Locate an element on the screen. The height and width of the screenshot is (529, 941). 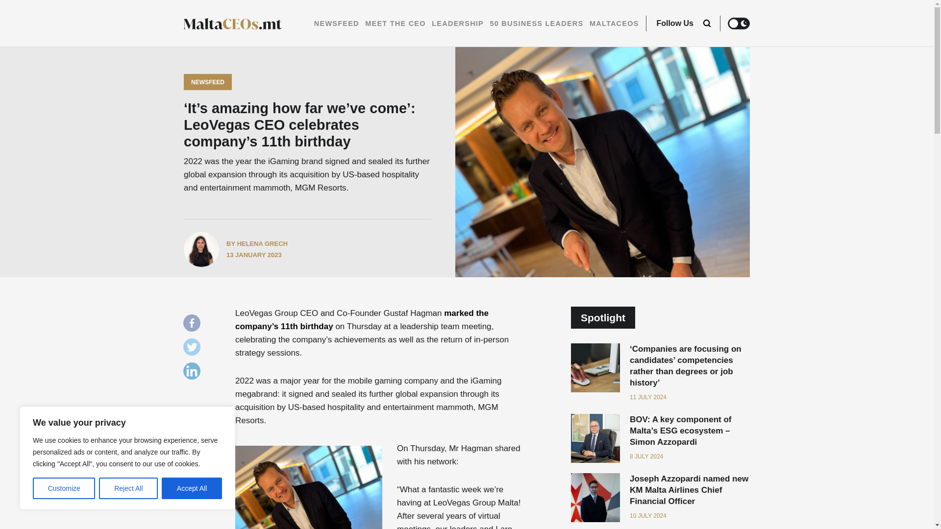
MEET THE CEO is located at coordinates (395, 24).